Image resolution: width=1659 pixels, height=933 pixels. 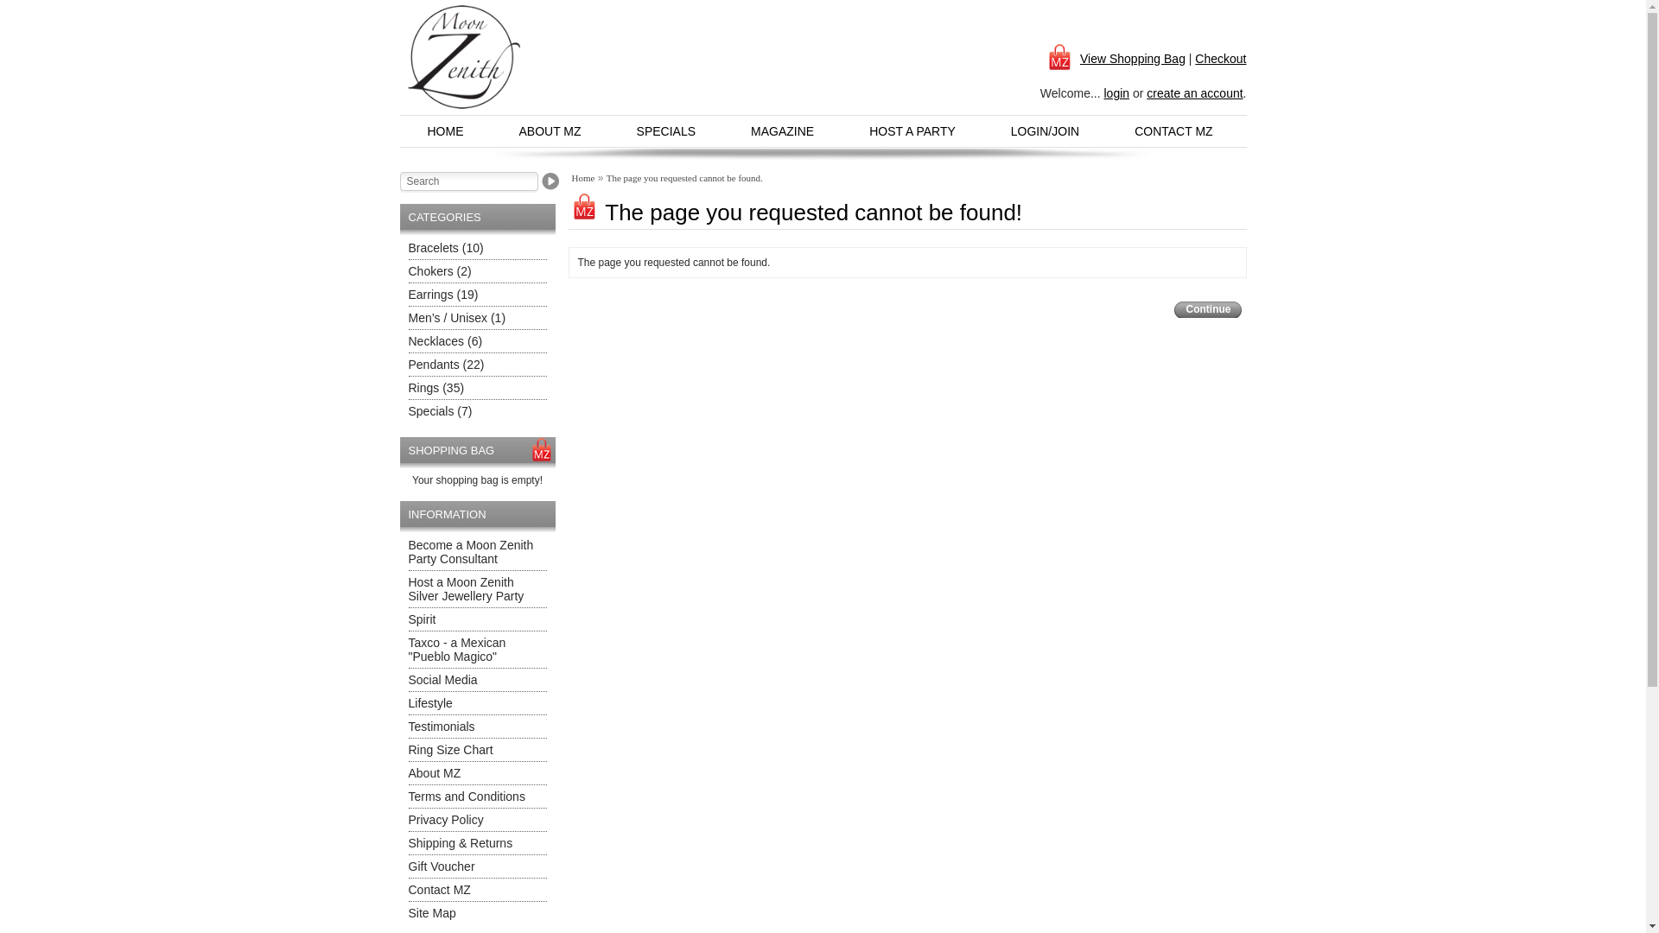 What do you see at coordinates (465, 57) in the screenshot?
I see `Moon Zenith` at bounding box center [465, 57].